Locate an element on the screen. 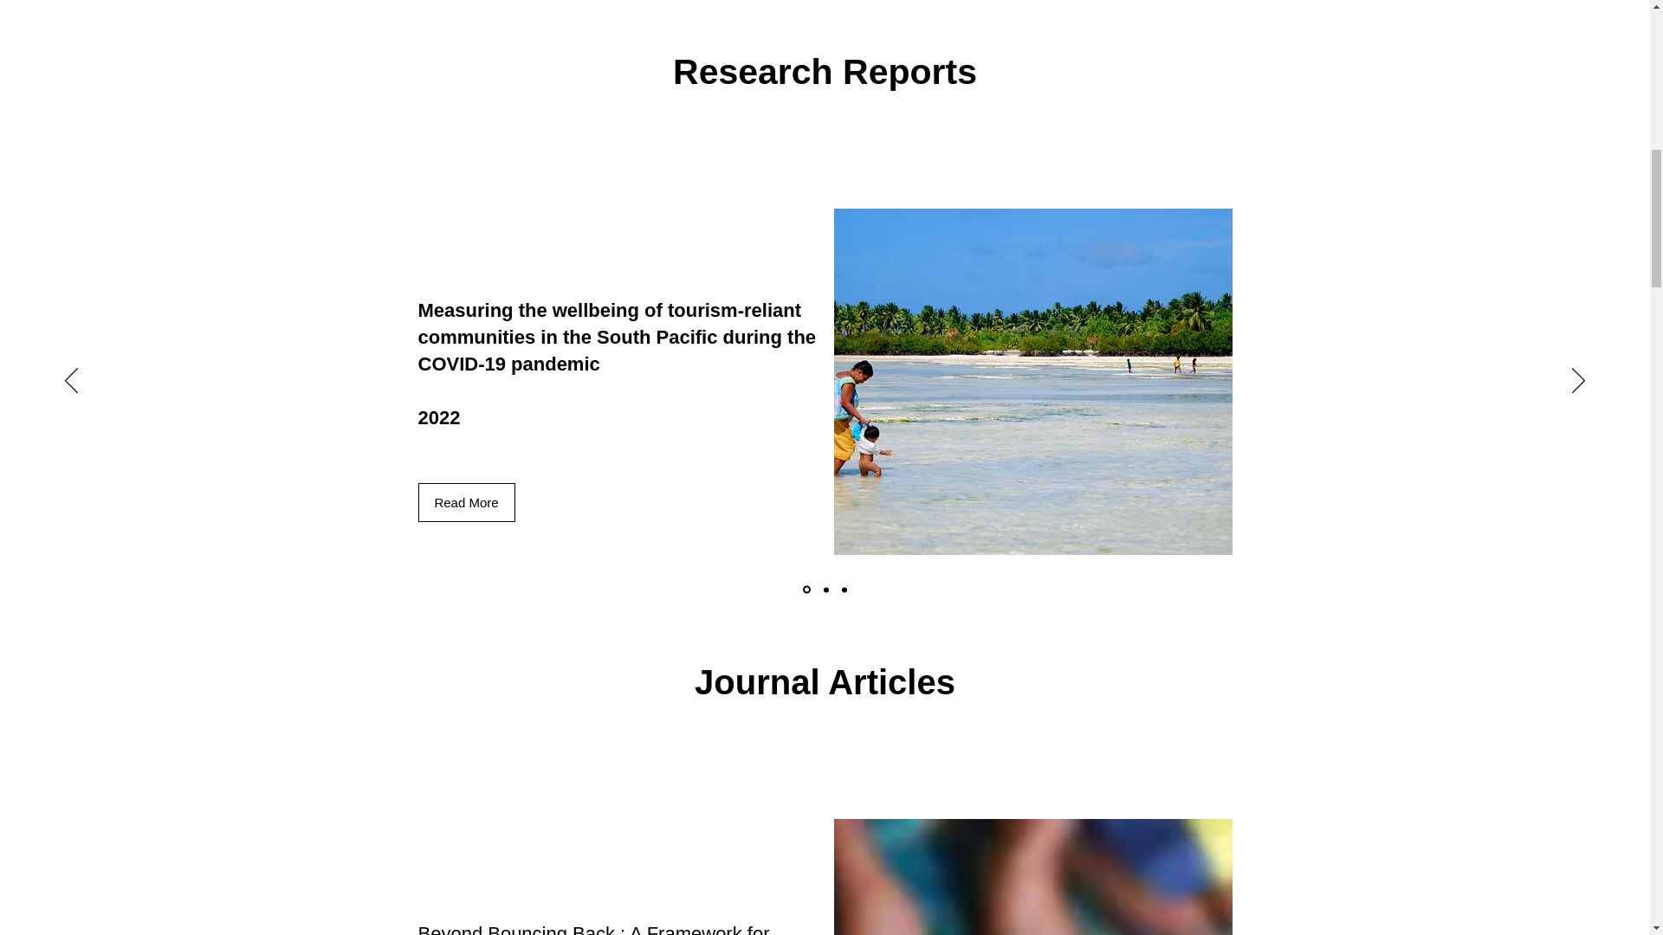  Read More is located at coordinates (465, 502).